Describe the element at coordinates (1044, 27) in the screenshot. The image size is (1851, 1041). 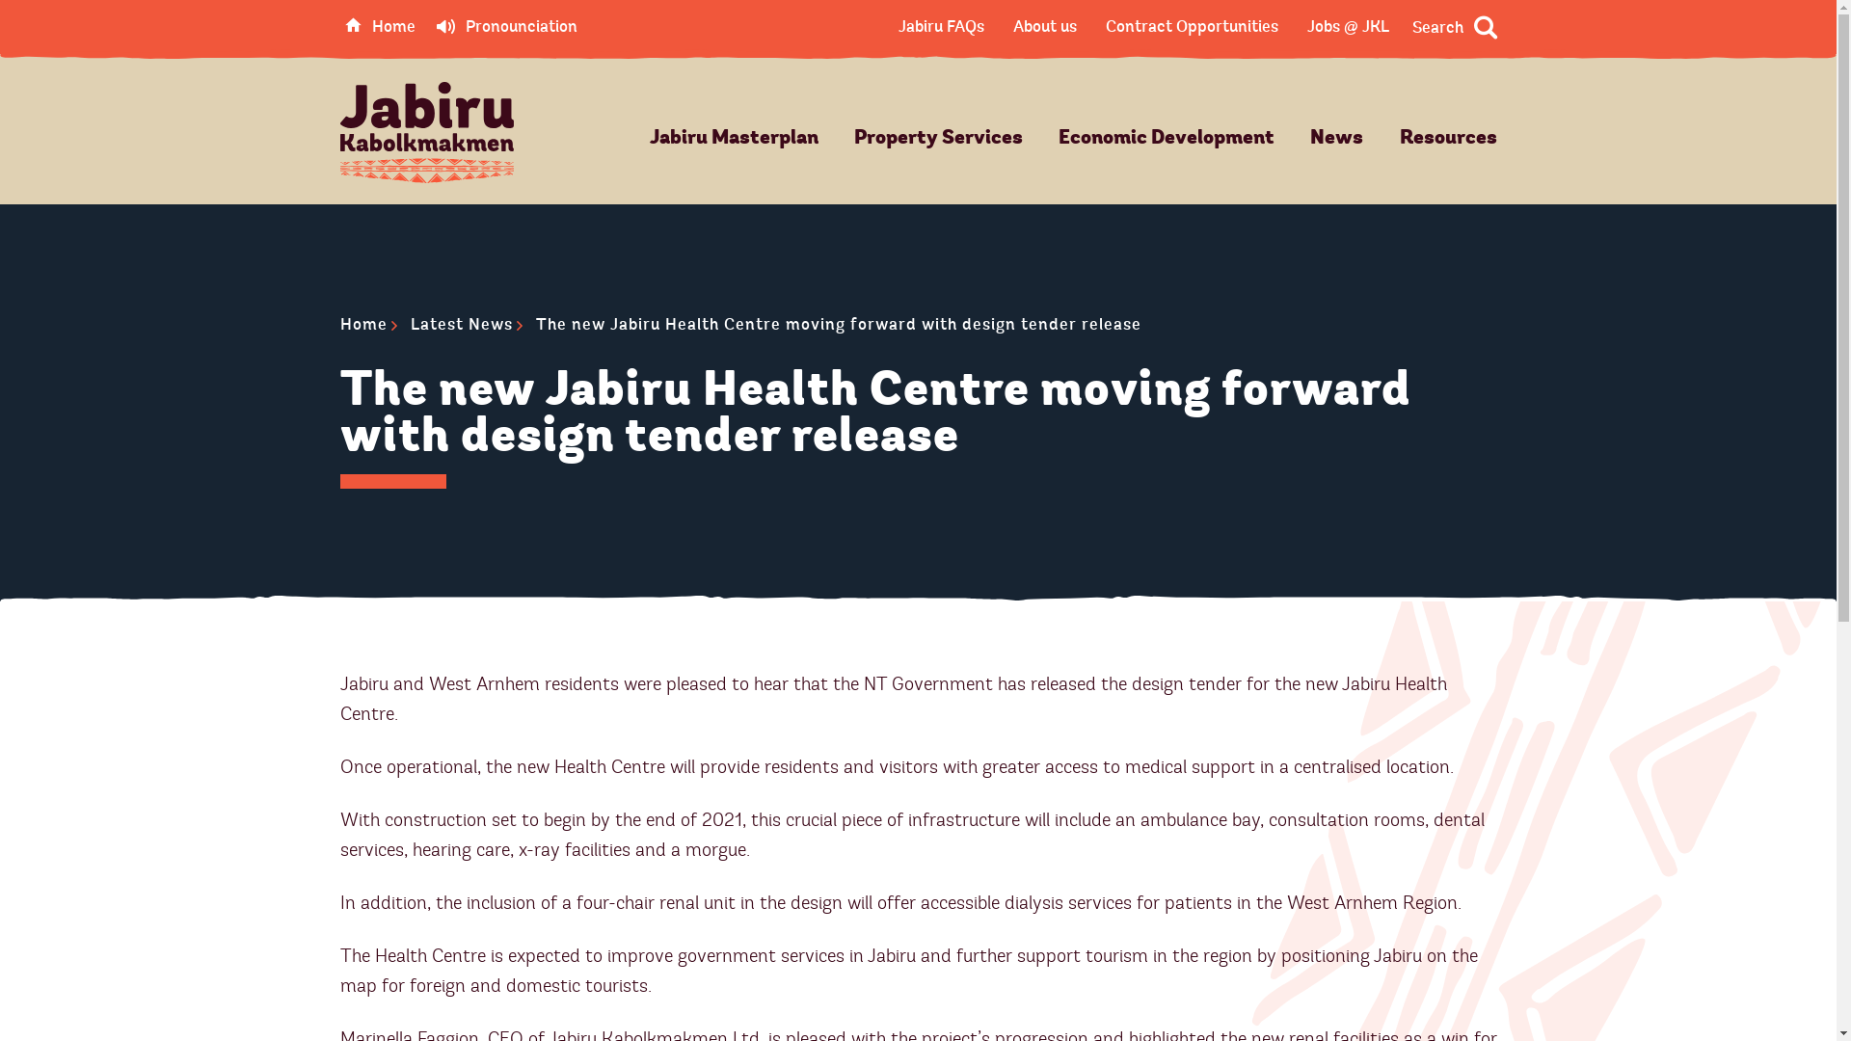
I see `About us` at that location.